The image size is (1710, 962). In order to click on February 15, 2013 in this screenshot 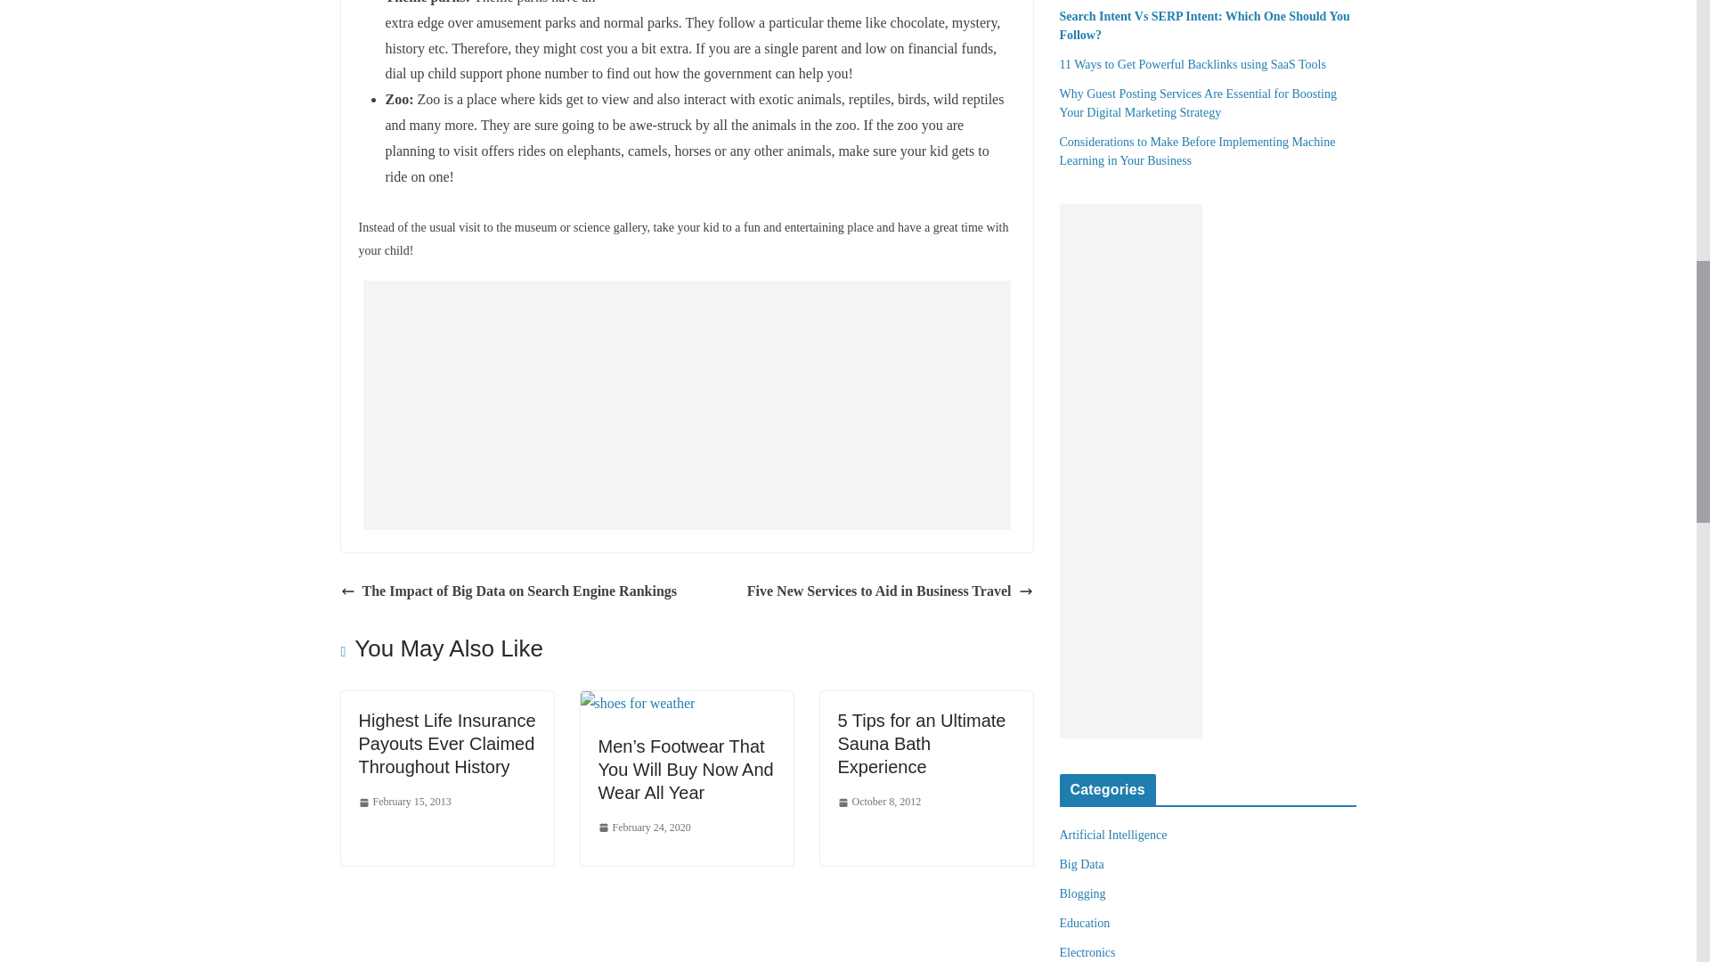, I will do `click(404, 802)`.